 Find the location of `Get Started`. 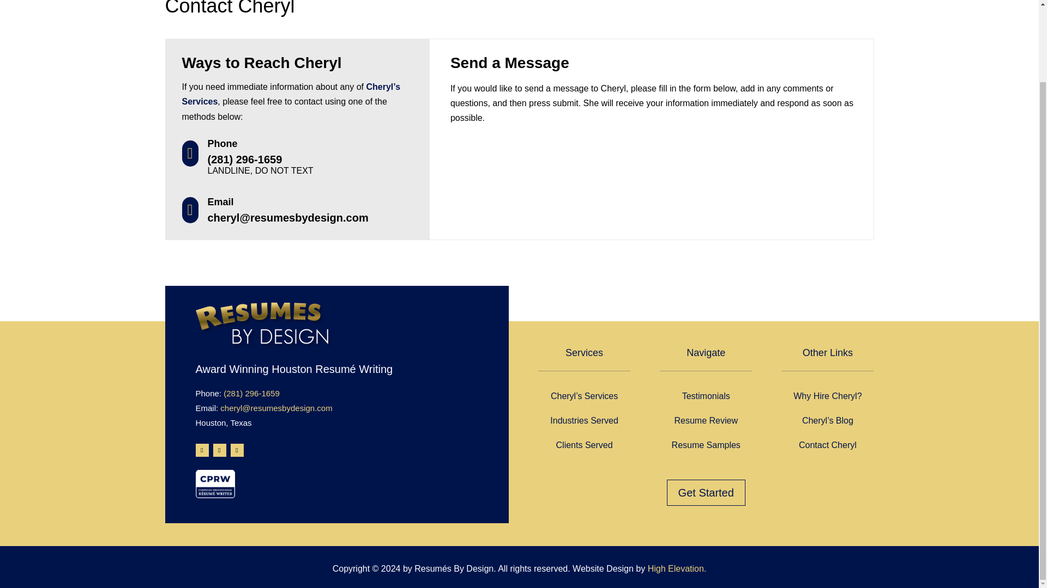

Get Started is located at coordinates (706, 492).